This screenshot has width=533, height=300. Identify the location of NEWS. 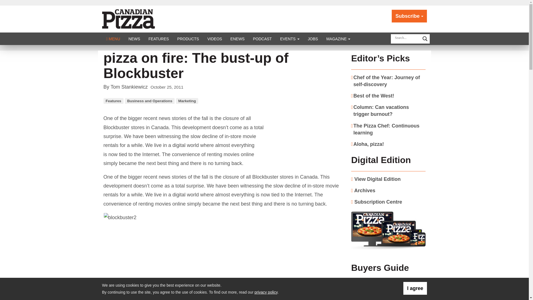
(134, 39).